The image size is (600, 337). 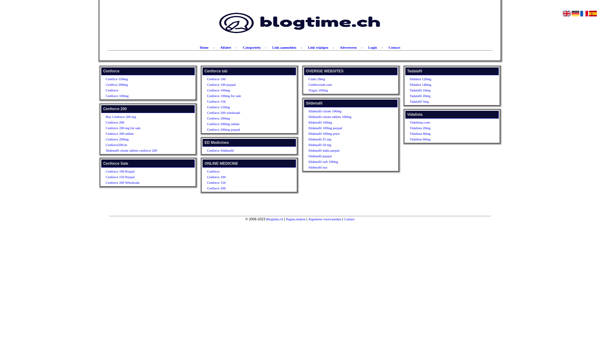 What do you see at coordinates (344, 134) in the screenshot?
I see `Sildenafil 100mg price` at bounding box center [344, 134].